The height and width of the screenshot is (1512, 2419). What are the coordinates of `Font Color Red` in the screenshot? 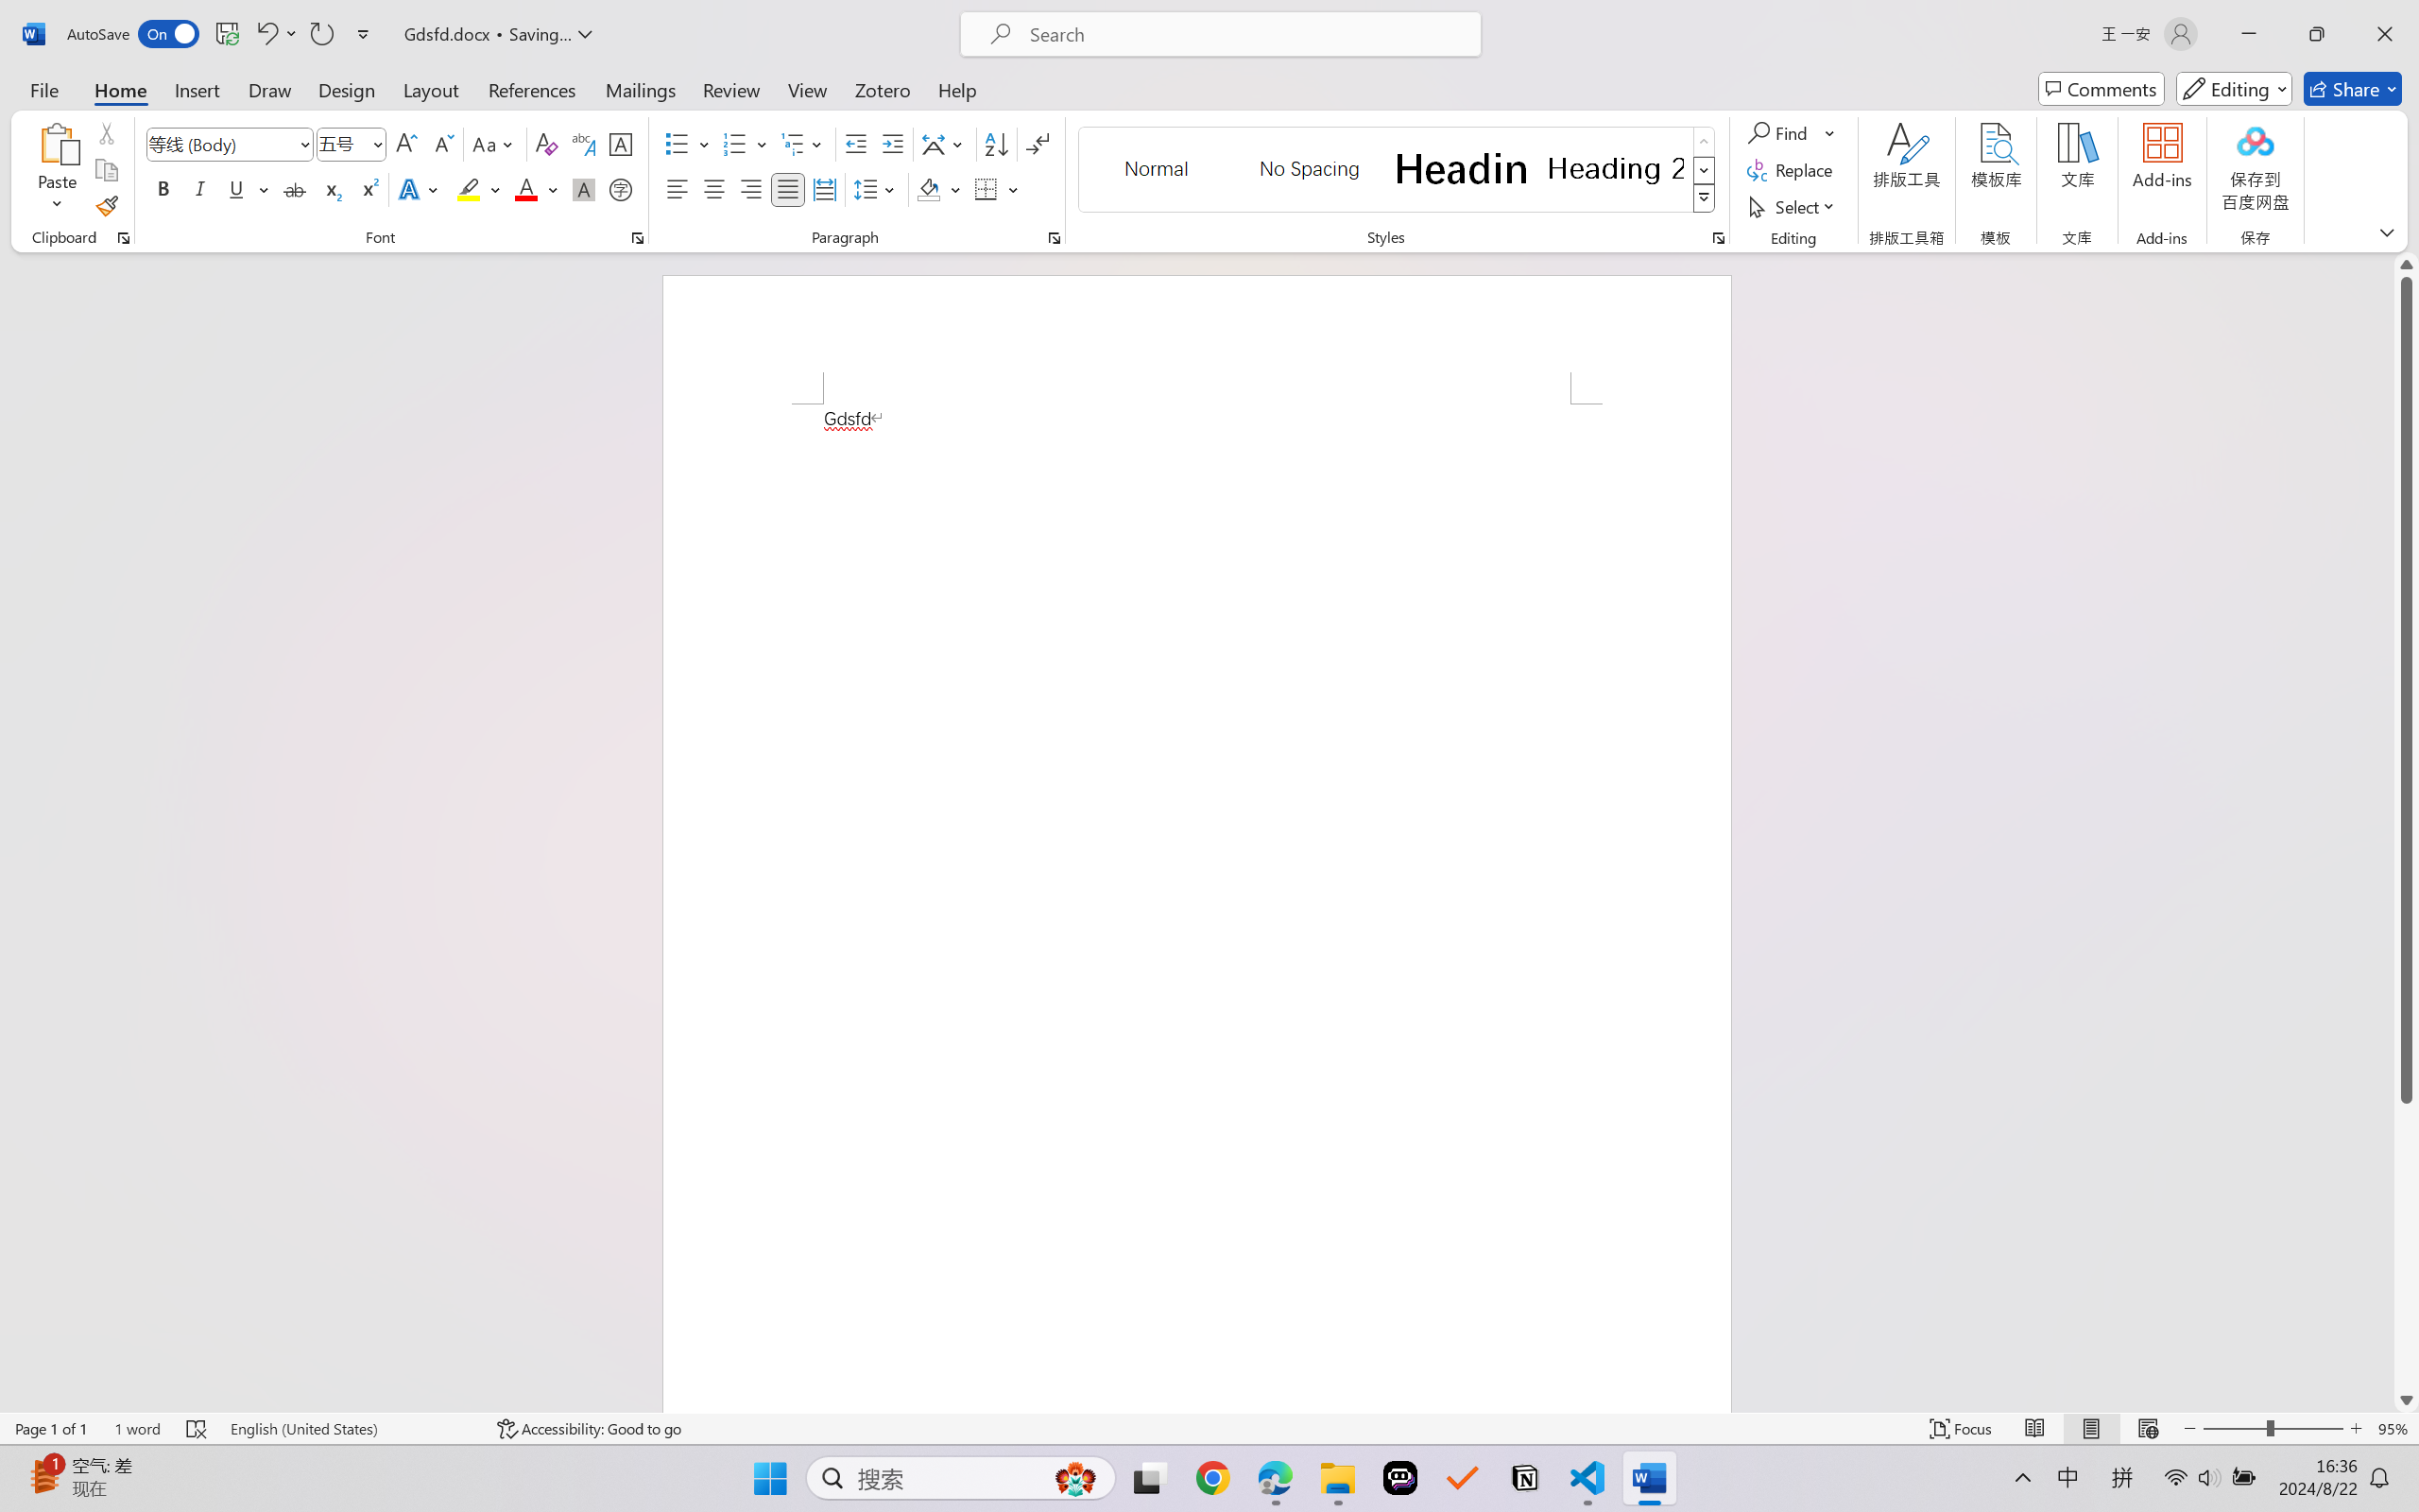 It's located at (527, 189).